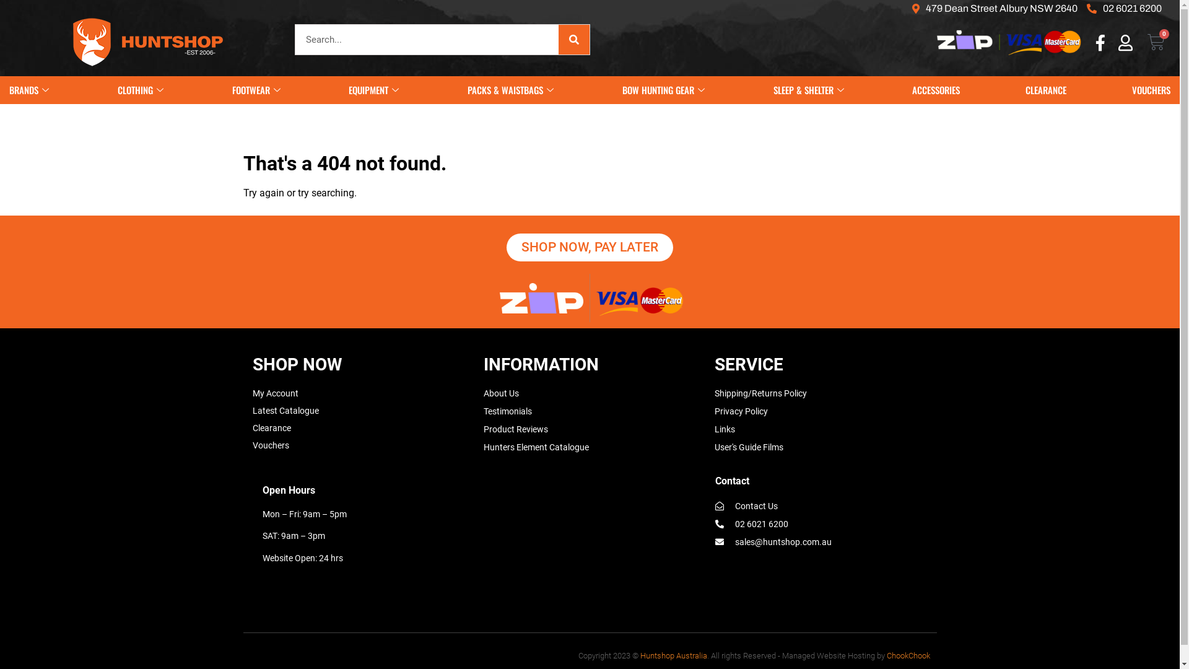 Image resolution: width=1189 pixels, height=669 pixels. Describe the element at coordinates (725, 429) in the screenshot. I see `Links` at that location.